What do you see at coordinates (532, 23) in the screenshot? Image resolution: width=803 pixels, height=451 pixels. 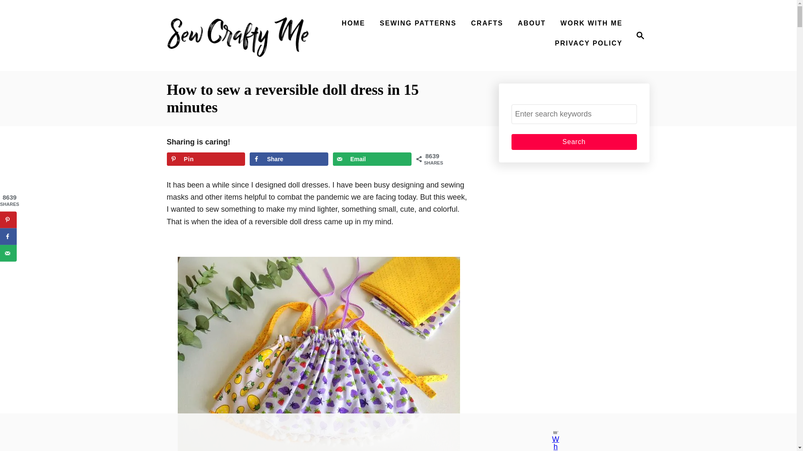 I see `Search` at bounding box center [532, 23].